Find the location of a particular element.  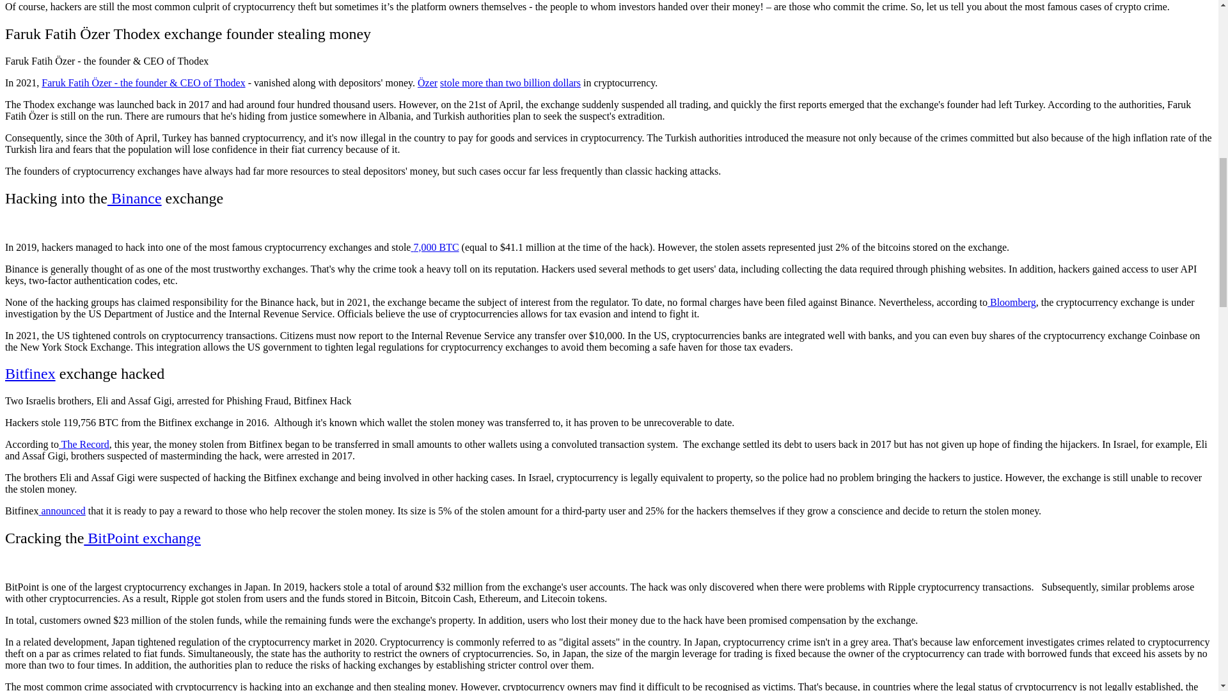

Bloomberg is located at coordinates (1012, 302).